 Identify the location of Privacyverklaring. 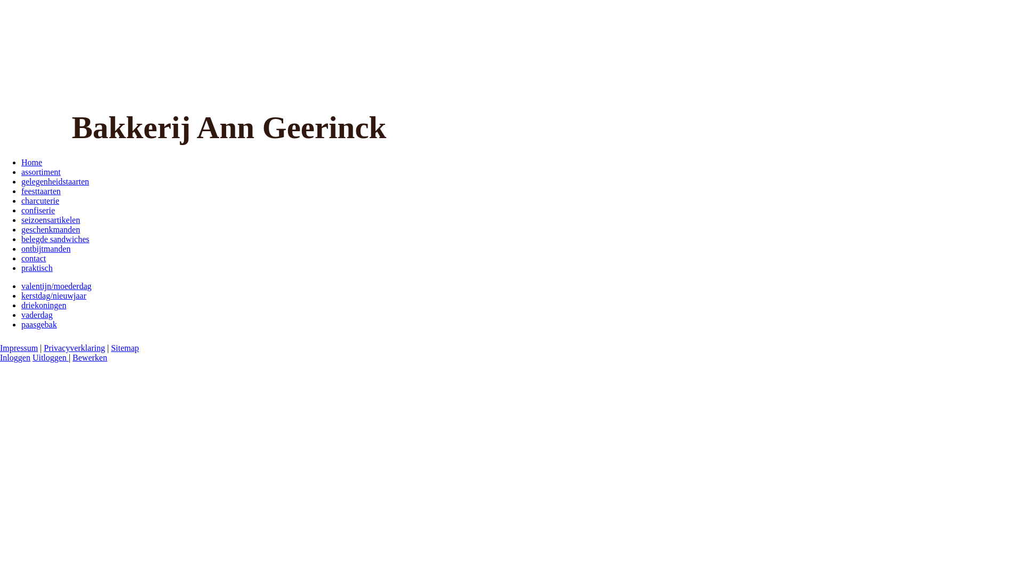
(75, 348).